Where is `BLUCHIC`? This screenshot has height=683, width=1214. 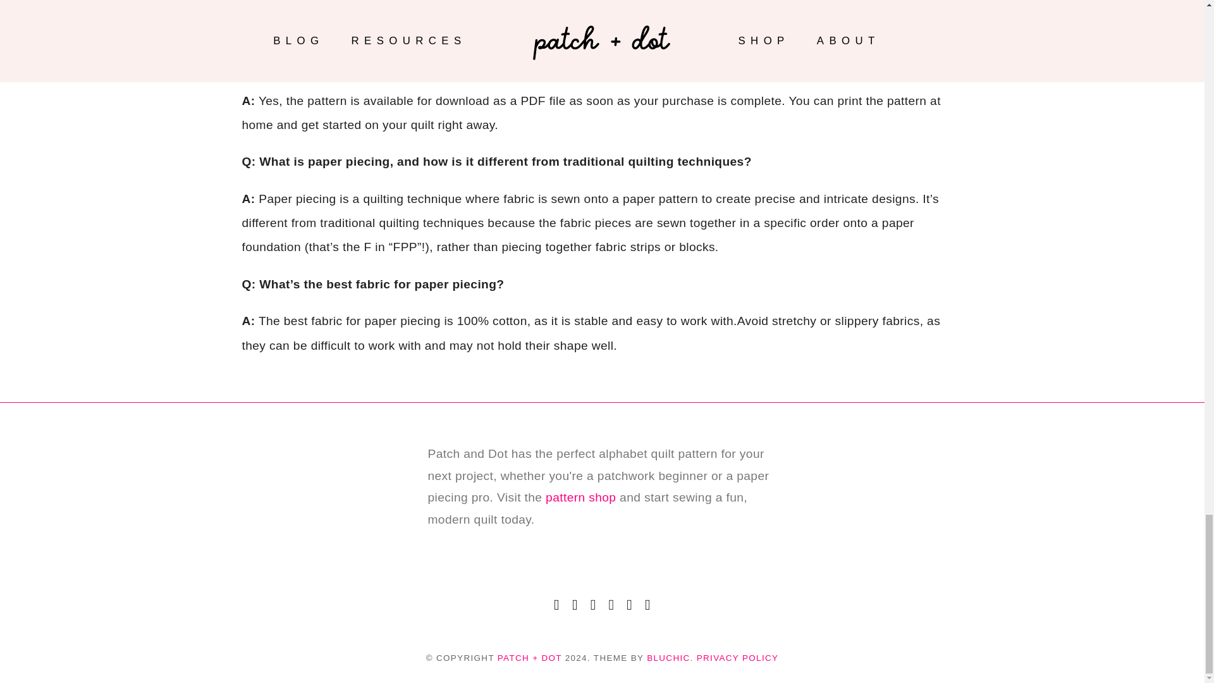
BLUCHIC is located at coordinates (668, 658).